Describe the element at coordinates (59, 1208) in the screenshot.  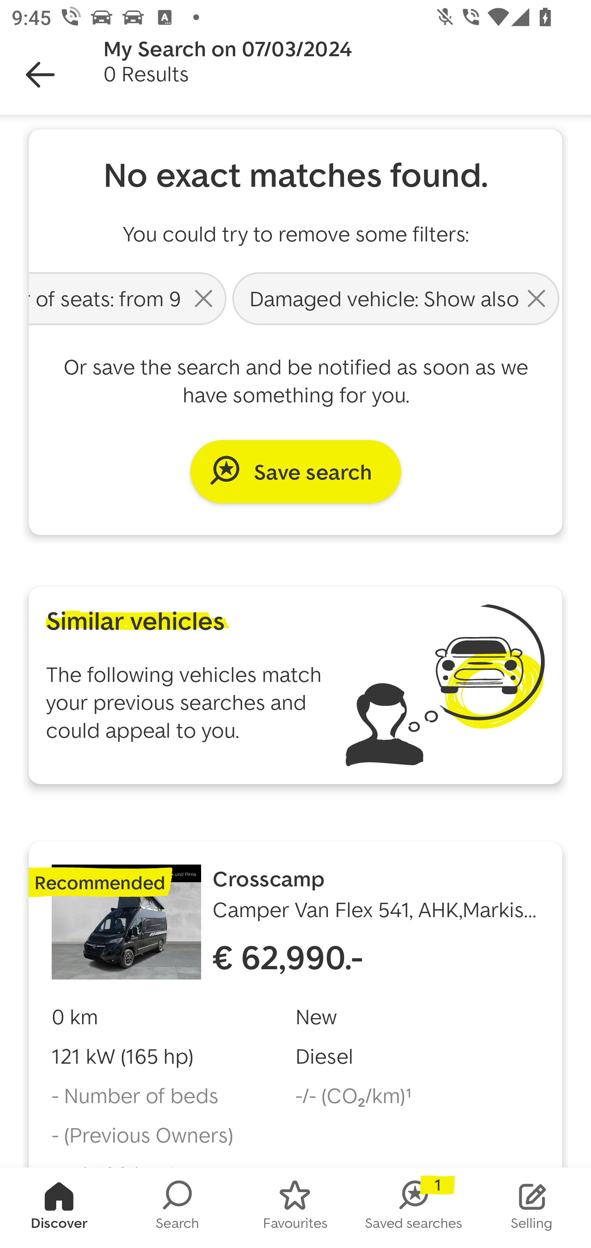
I see `HOMESCREEN Discover` at that location.